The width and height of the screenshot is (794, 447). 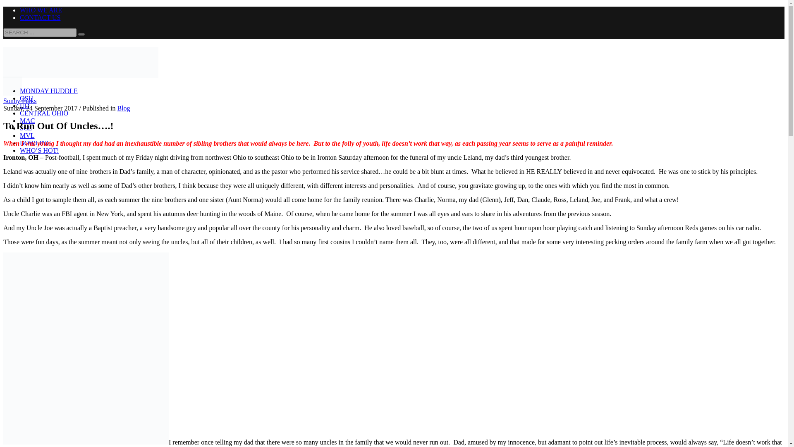 What do you see at coordinates (20, 101) in the screenshot?
I see `Posts by Sonny Fulks` at bounding box center [20, 101].